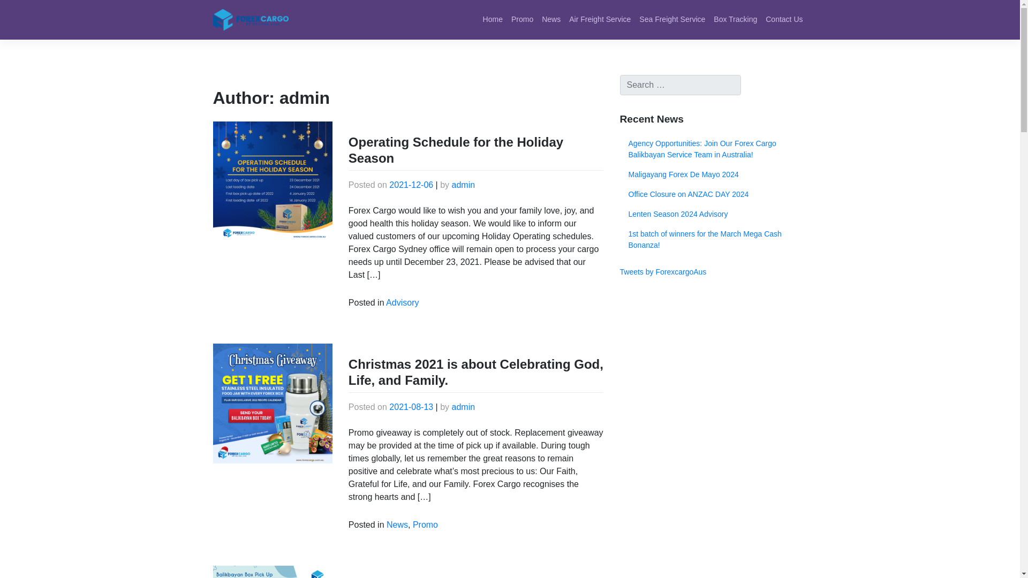  What do you see at coordinates (680, 85) in the screenshot?
I see `Search for:` at bounding box center [680, 85].